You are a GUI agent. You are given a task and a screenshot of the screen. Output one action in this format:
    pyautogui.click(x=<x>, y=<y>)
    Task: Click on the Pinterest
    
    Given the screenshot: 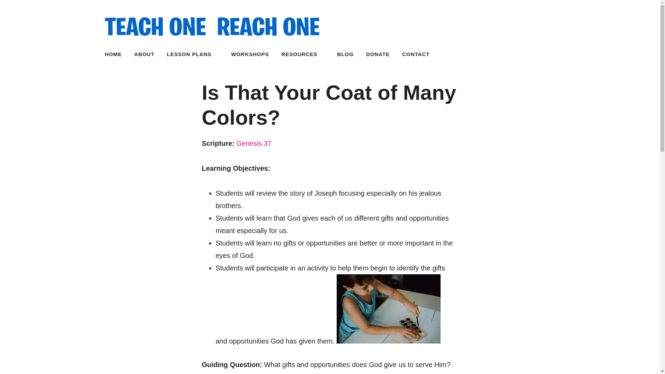 What is the action you would take?
    pyautogui.click(x=549, y=54)
    